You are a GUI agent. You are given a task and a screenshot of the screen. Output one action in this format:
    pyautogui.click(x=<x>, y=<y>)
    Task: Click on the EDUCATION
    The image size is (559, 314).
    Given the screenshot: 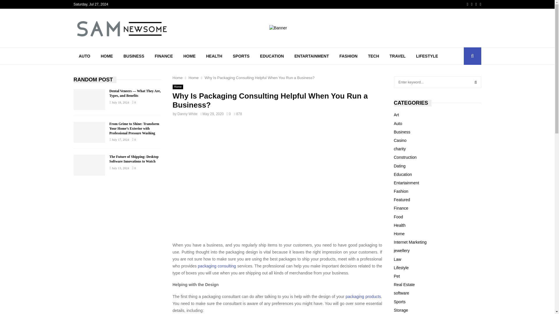 What is the action you would take?
    pyautogui.click(x=272, y=56)
    